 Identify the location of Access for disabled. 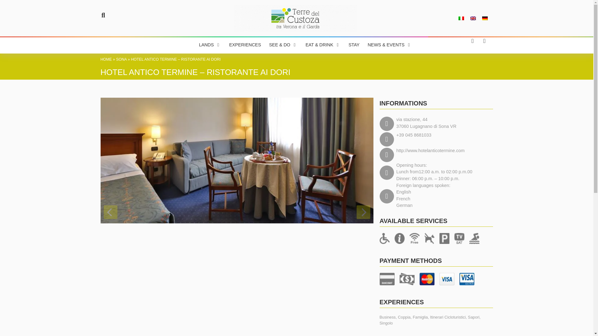
(384, 238).